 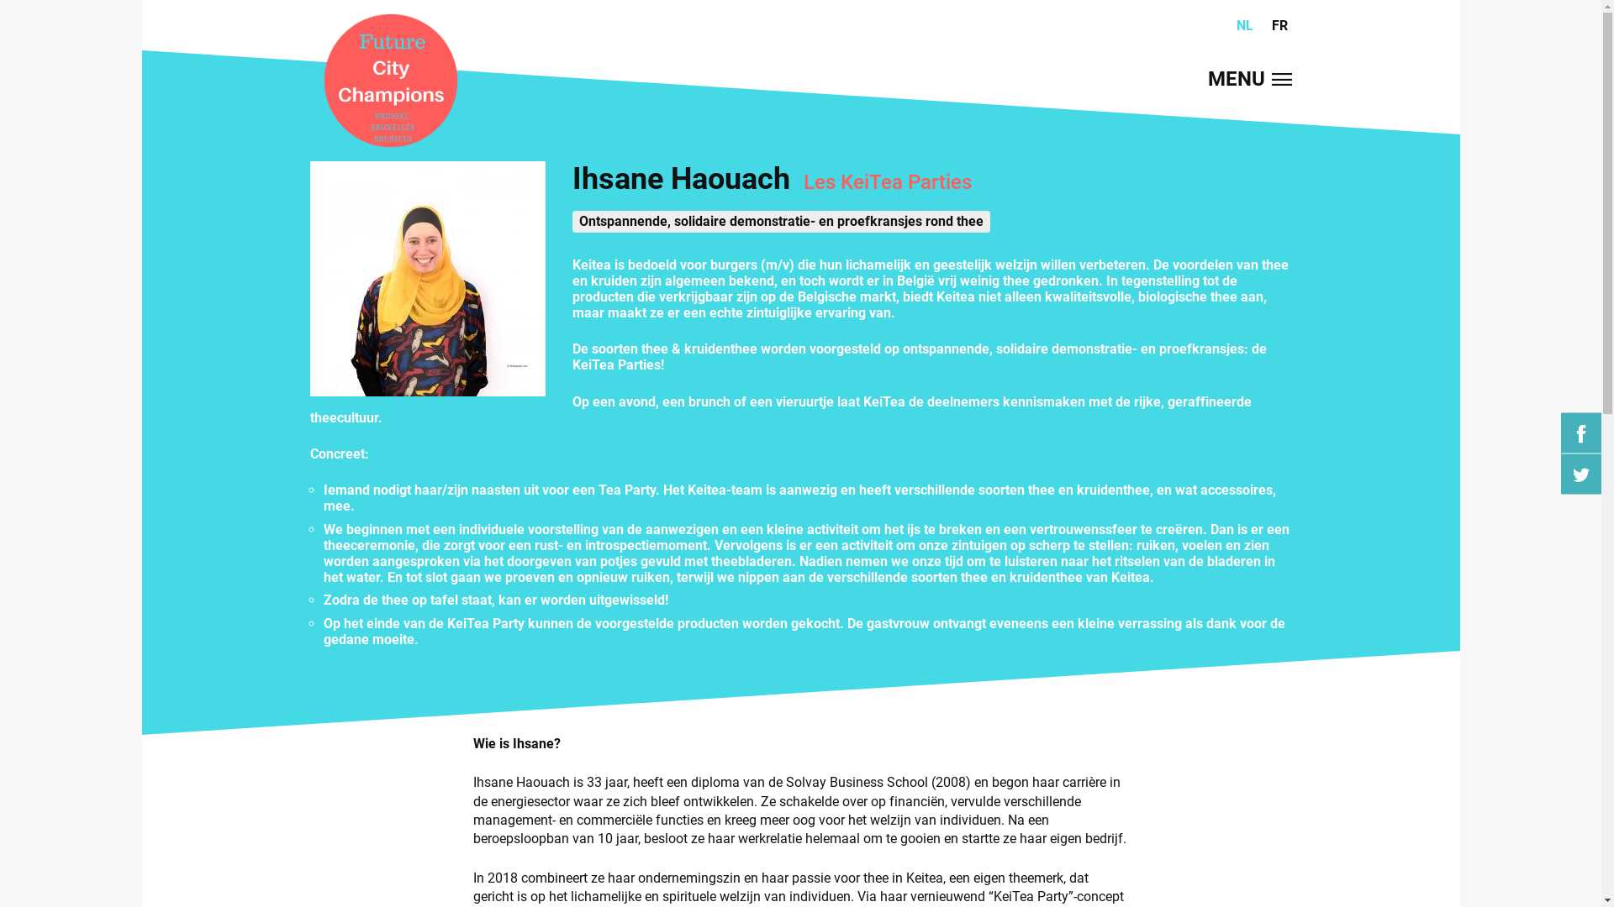 I want to click on NL, so click(x=1245, y=25).